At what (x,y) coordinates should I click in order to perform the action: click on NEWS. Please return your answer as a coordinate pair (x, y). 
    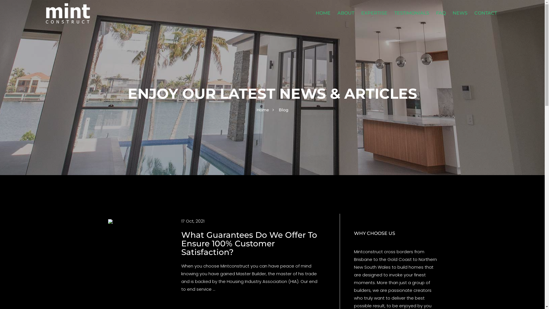
    Looking at the image, I should click on (460, 13).